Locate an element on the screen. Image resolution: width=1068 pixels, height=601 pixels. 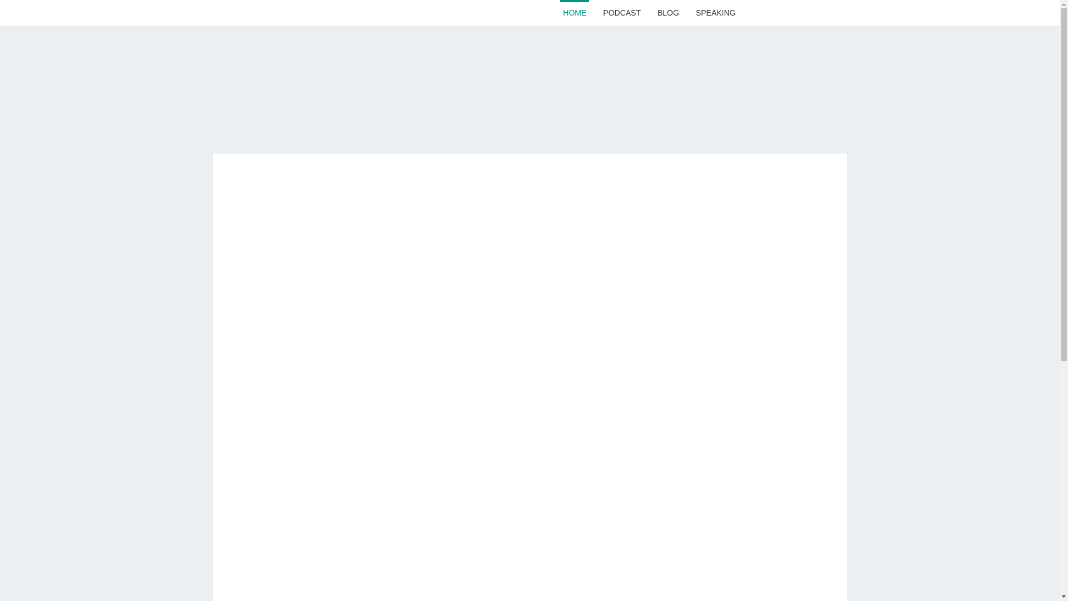
SPEAKING is located at coordinates (716, 13).